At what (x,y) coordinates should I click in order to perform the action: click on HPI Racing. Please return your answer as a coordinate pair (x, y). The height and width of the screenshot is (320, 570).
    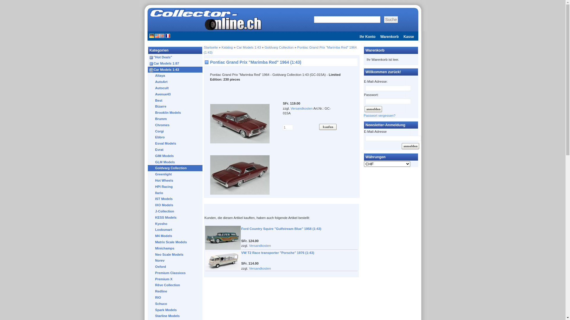
    Looking at the image, I should click on (176, 187).